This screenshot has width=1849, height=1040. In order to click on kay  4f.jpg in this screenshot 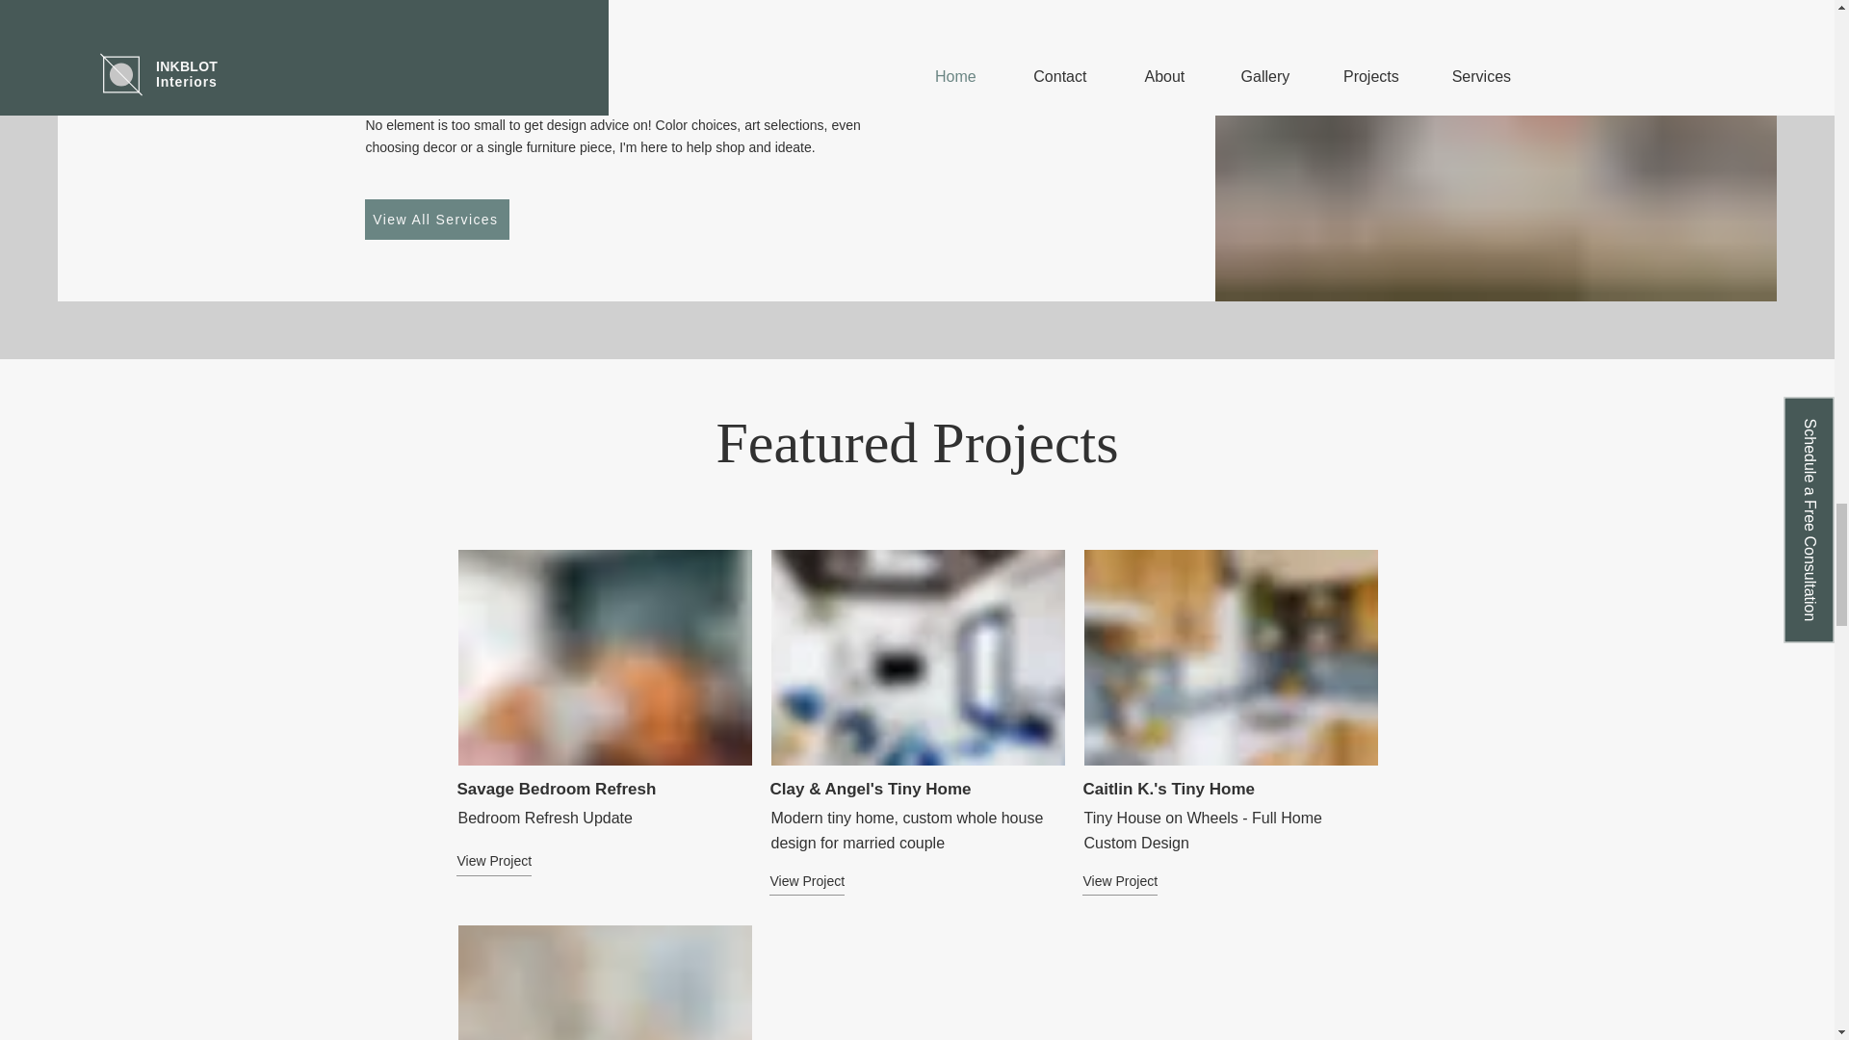, I will do `click(605, 982)`.